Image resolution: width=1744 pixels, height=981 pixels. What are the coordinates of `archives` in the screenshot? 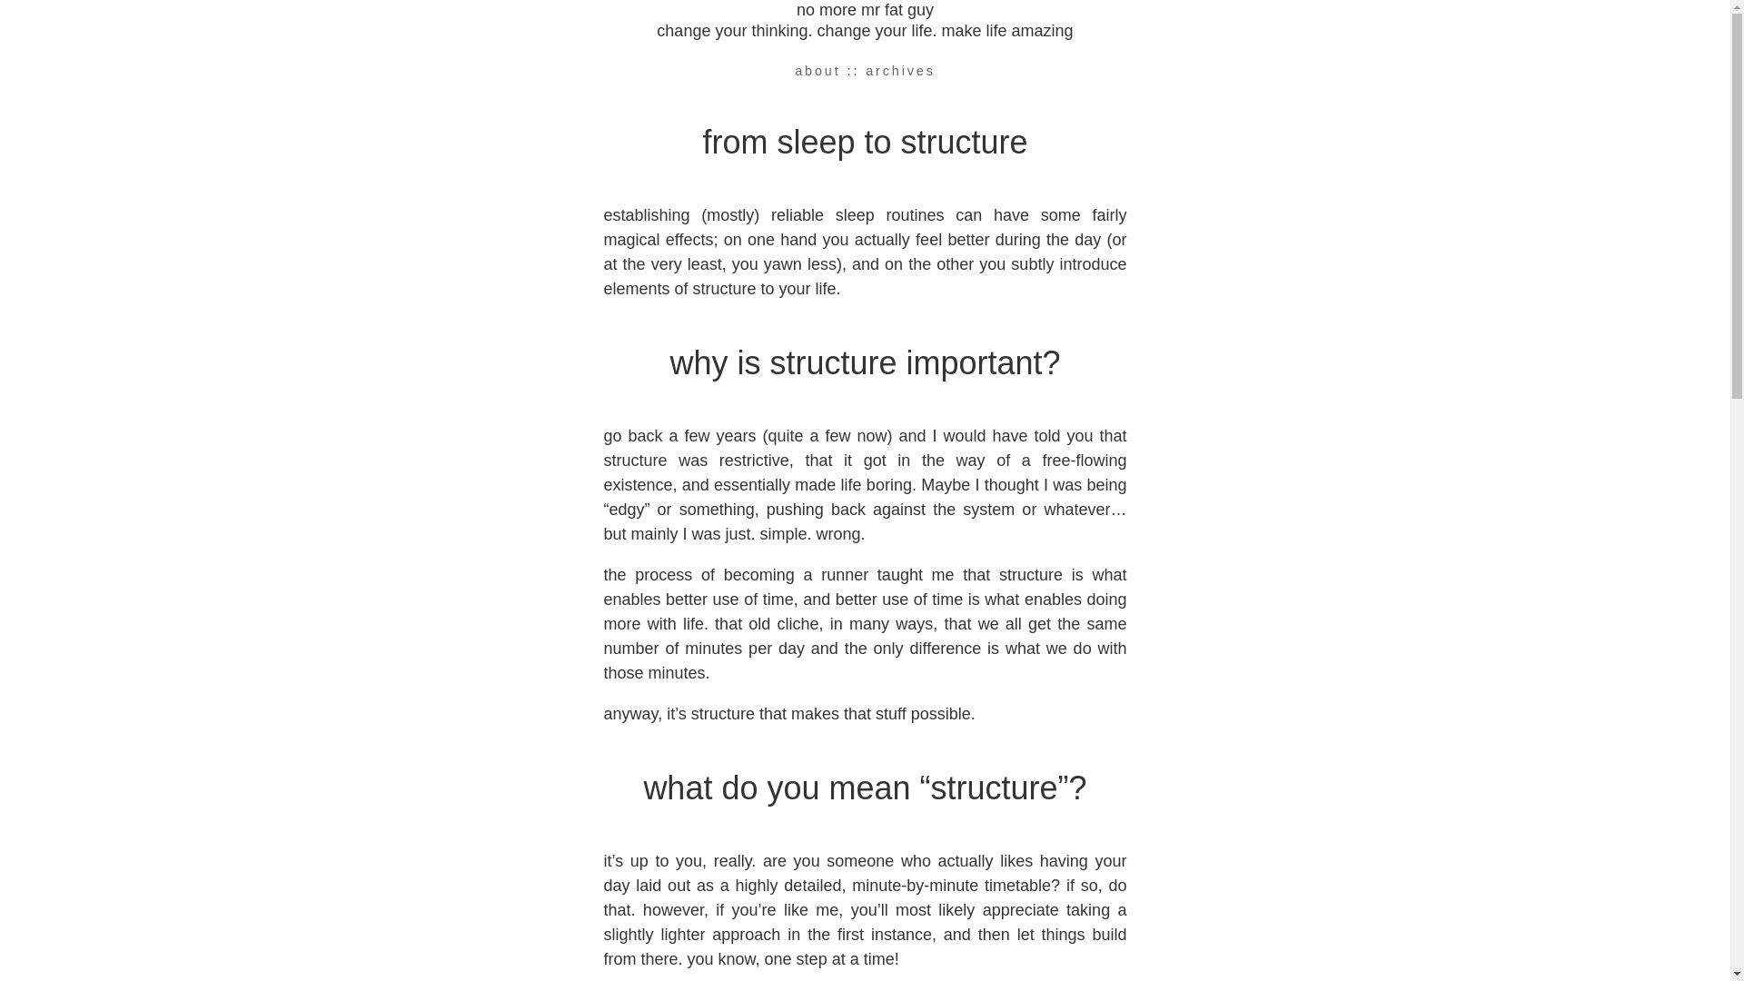 It's located at (901, 71).